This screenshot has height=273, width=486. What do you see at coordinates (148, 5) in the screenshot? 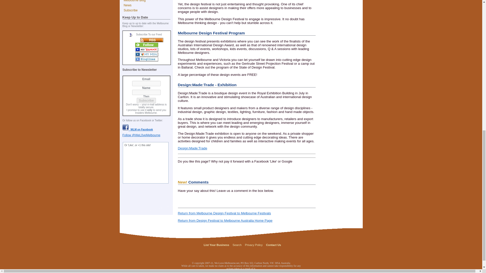
I see `News` at bounding box center [148, 5].